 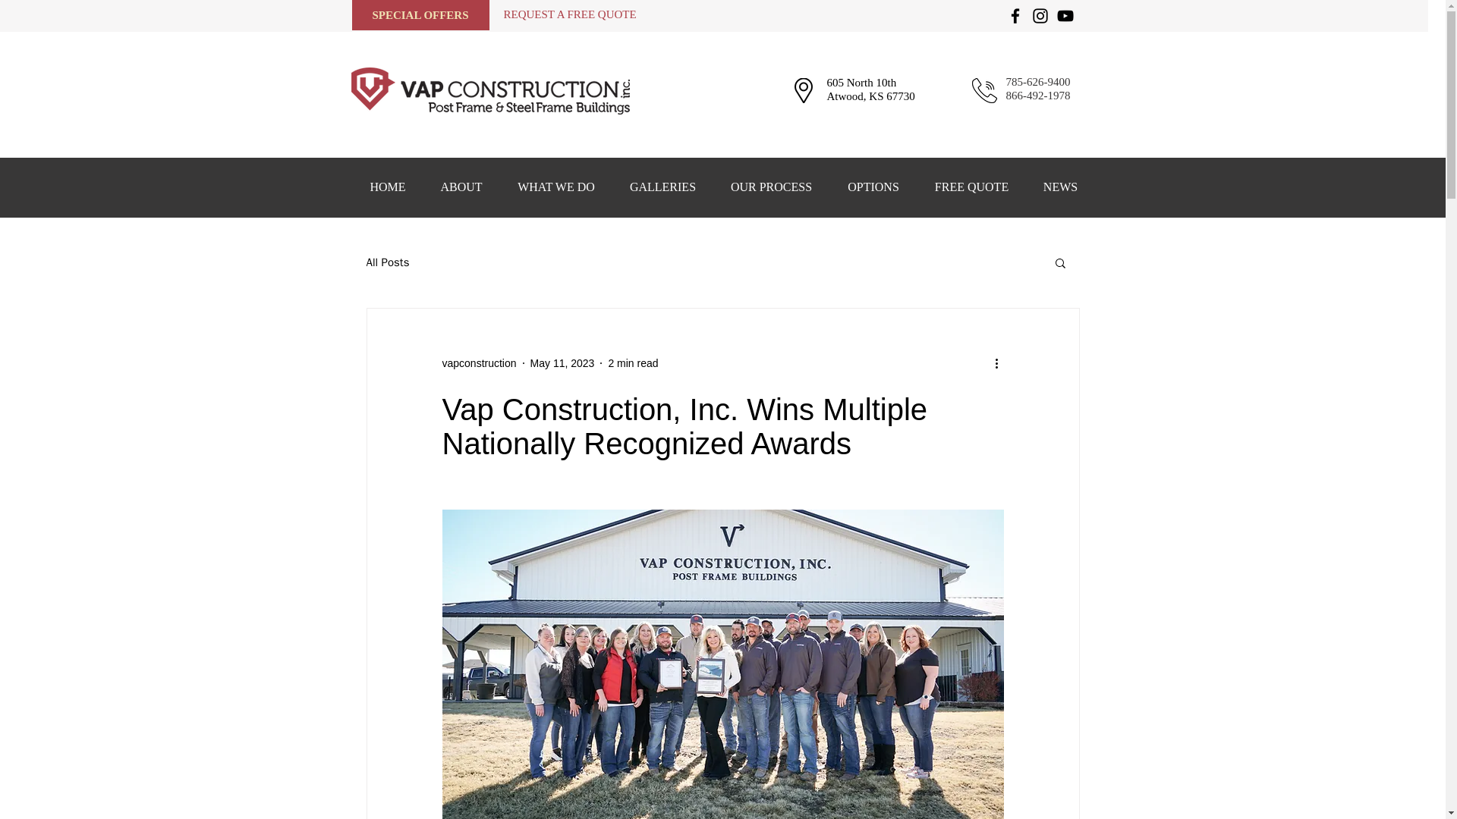 I want to click on REQUEST A FREE QUOTE, so click(x=571, y=14).